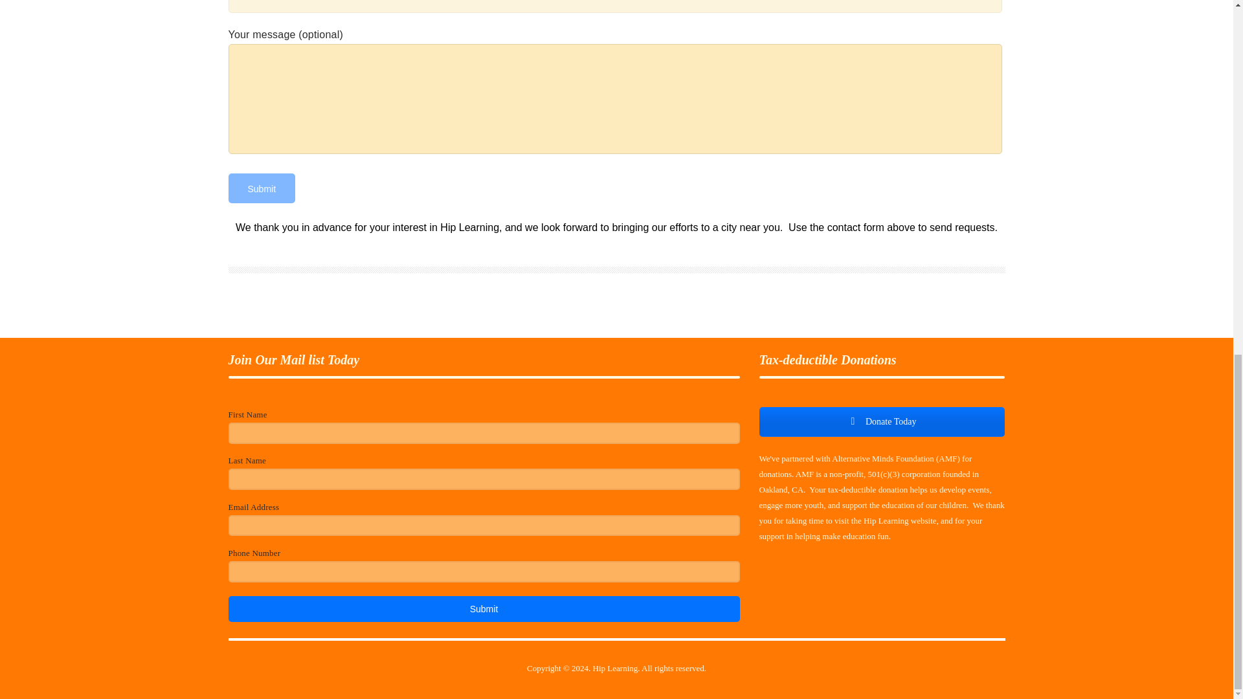  I want to click on Donate Today, so click(881, 422).